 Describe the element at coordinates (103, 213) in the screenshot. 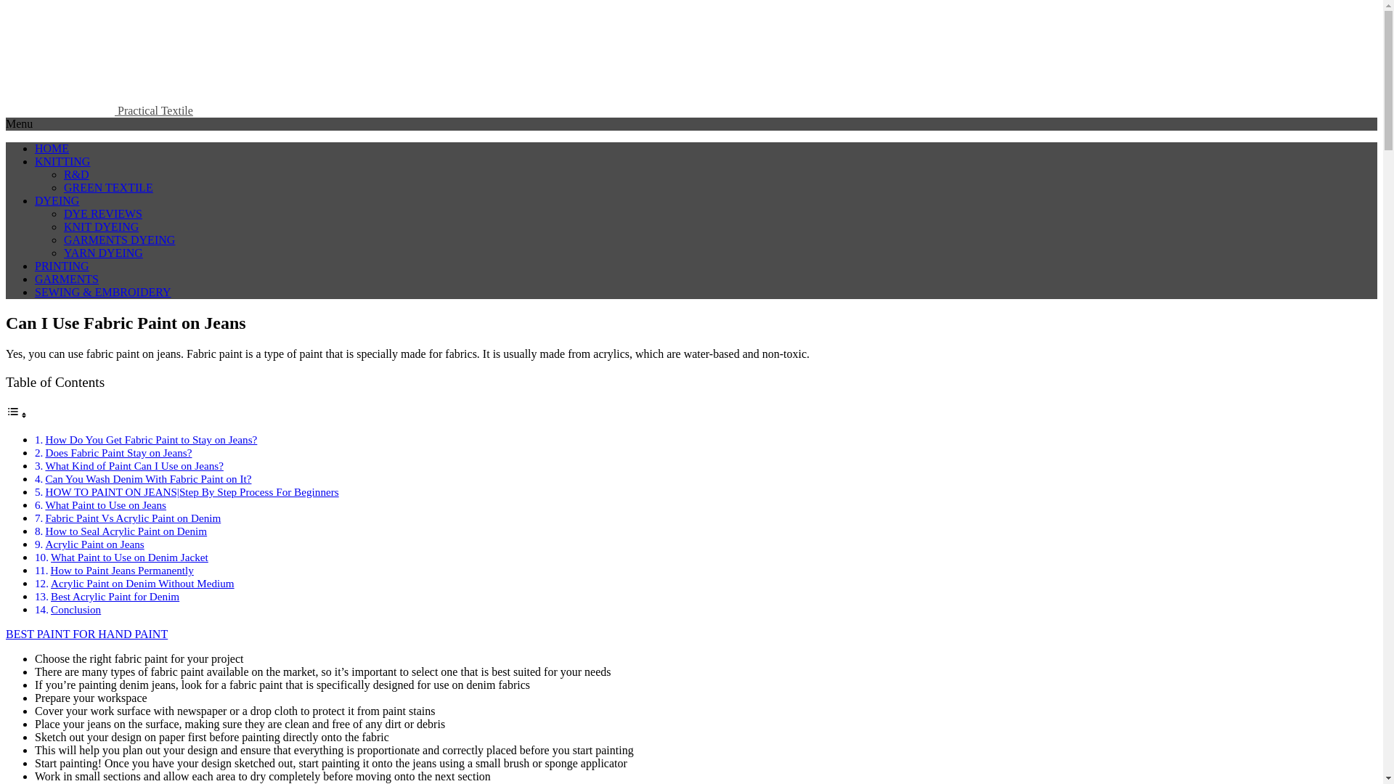

I see `DYE REVIEWS` at that location.